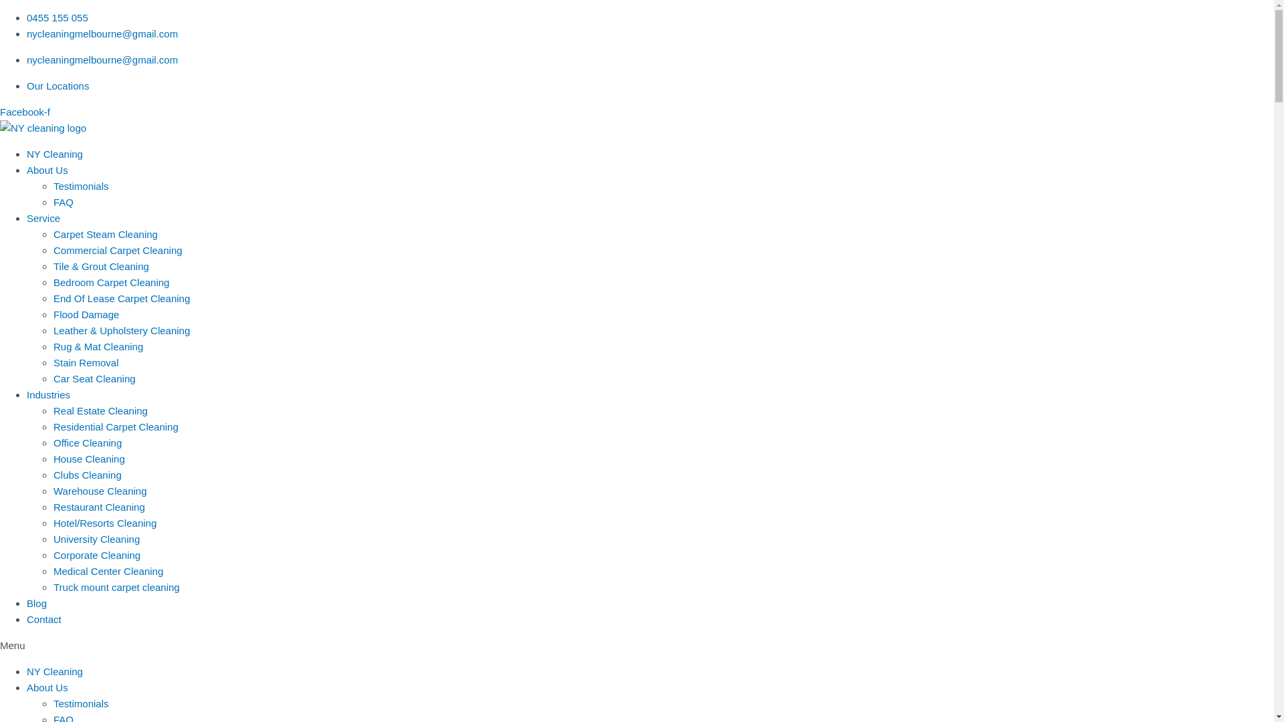 This screenshot has height=722, width=1284. Describe the element at coordinates (99, 507) in the screenshot. I see `Restaurant Cleaning` at that location.